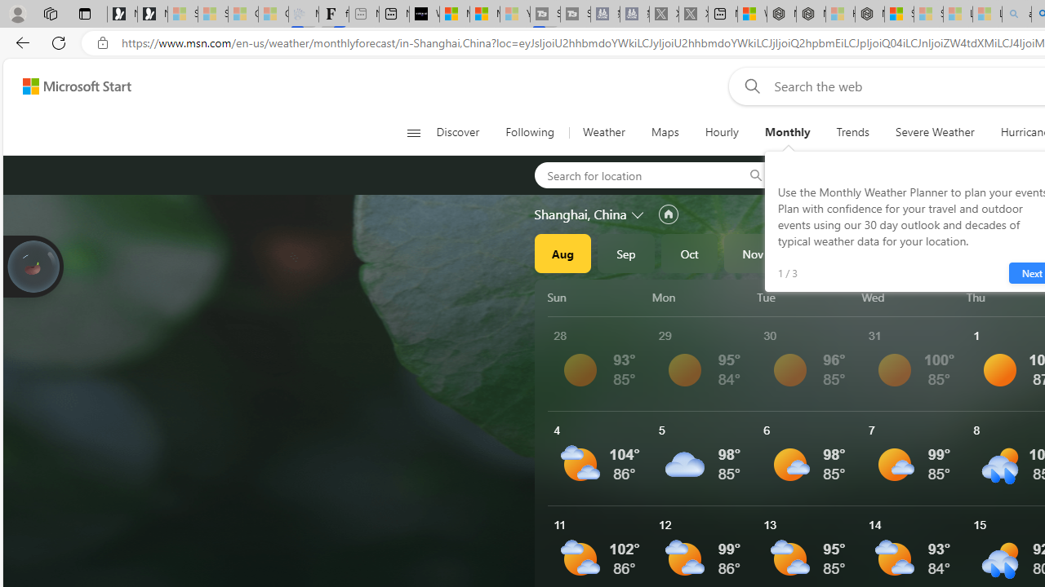 Image resolution: width=1045 pixels, height=587 pixels. Describe the element at coordinates (689, 253) in the screenshot. I see `Oct` at that location.